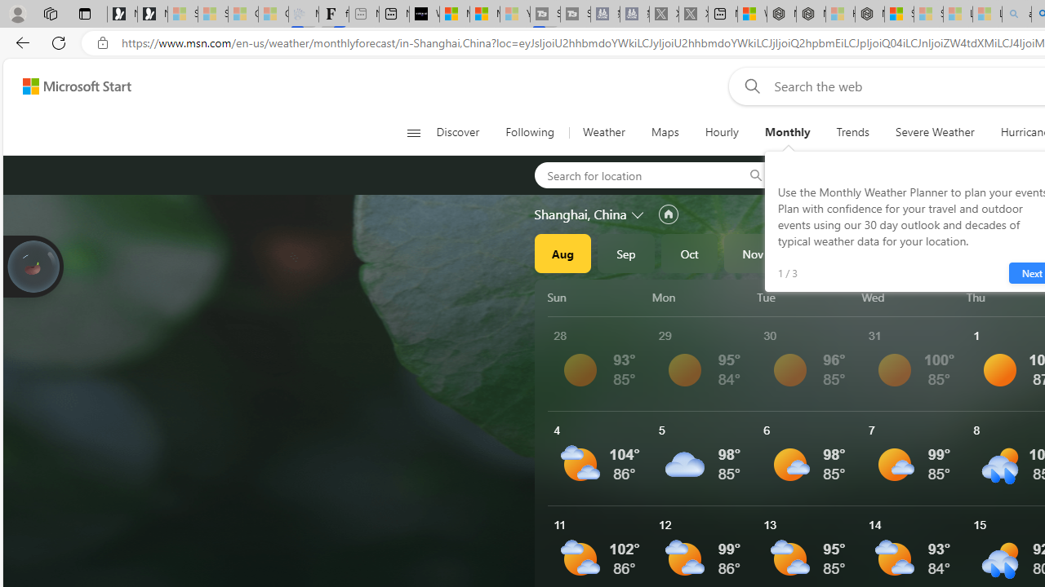 Image resolution: width=1045 pixels, height=587 pixels. Describe the element at coordinates (689, 253) in the screenshot. I see `Oct` at that location.